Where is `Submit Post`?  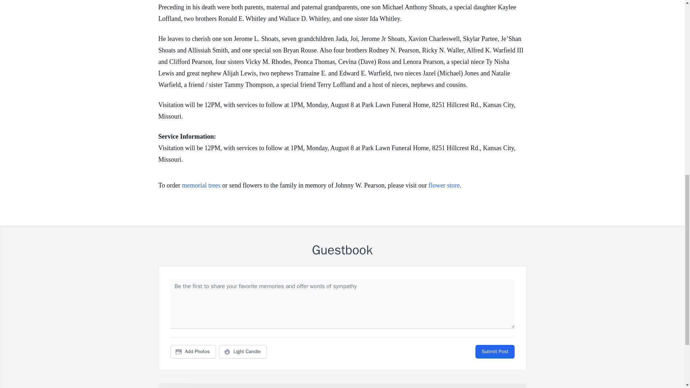
Submit Post is located at coordinates (494, 351).